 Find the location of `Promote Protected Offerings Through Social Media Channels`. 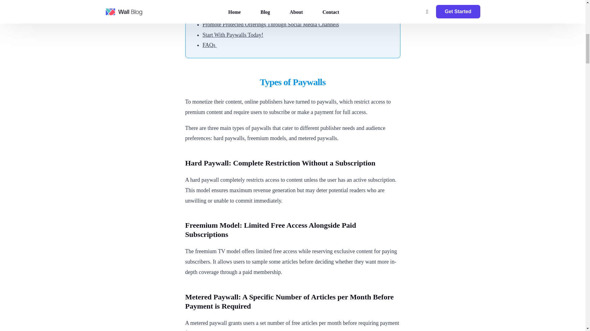

Promote Protected Offerings Through Social Media Channels is located at coordinates (270, 25).